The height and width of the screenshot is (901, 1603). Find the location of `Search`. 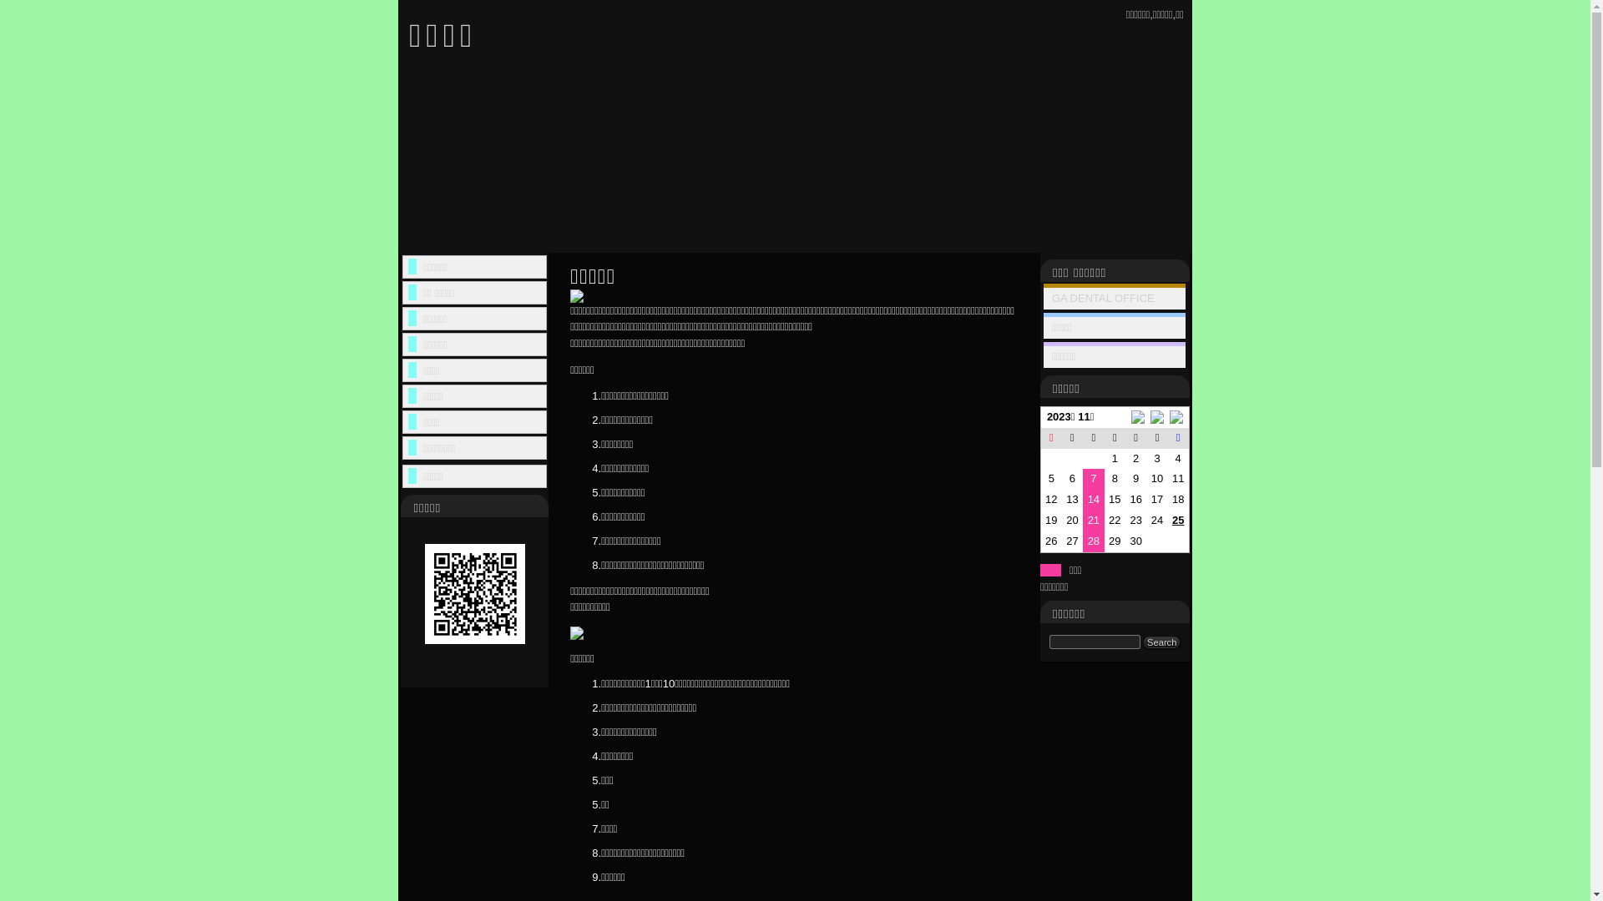

Search is located at coordinates (1162, 642).